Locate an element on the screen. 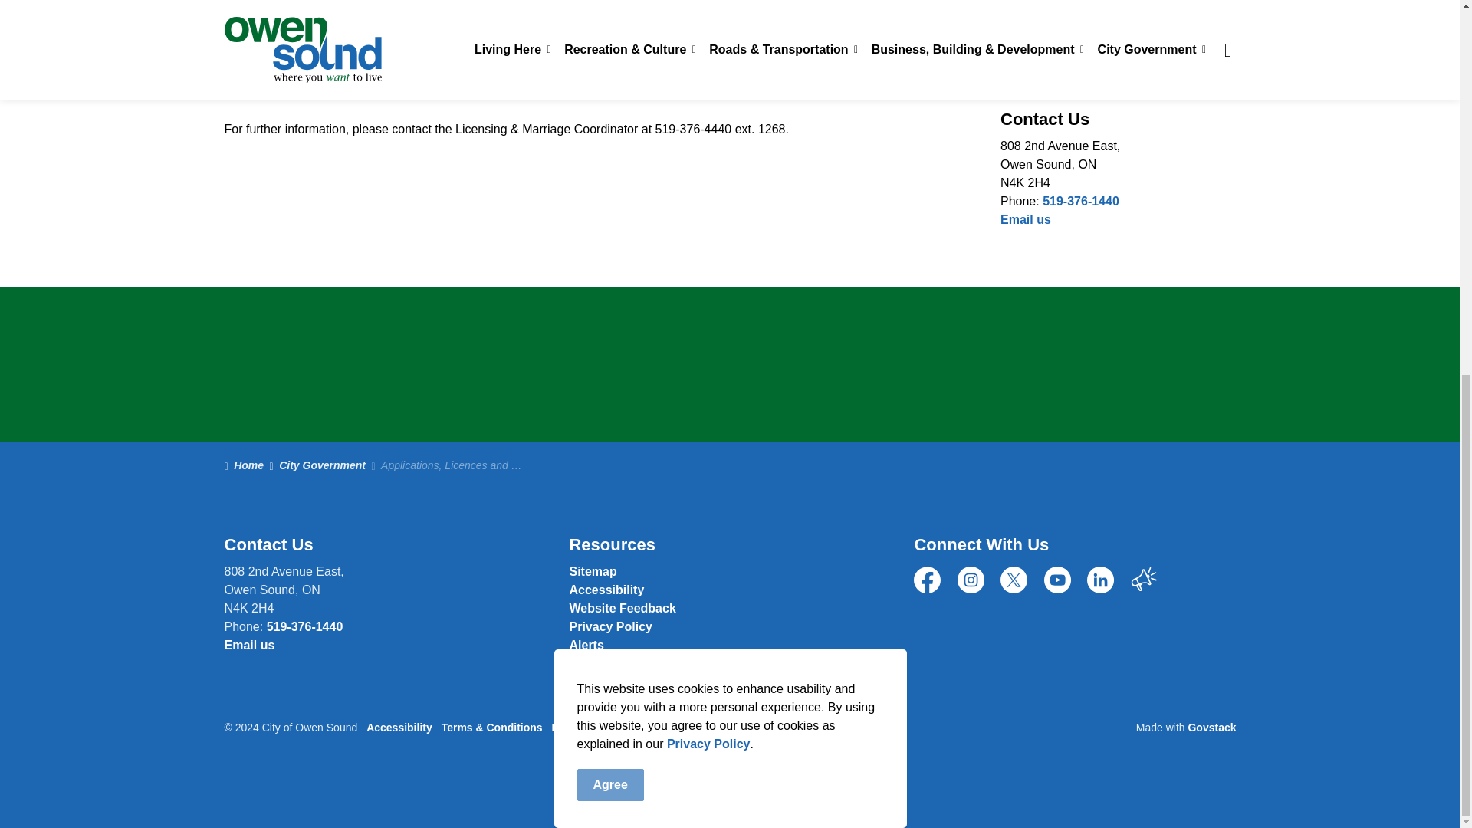 The width and height of the screenshot is (1472, 828). News and Public Notices is located at coordinates (586, 644).